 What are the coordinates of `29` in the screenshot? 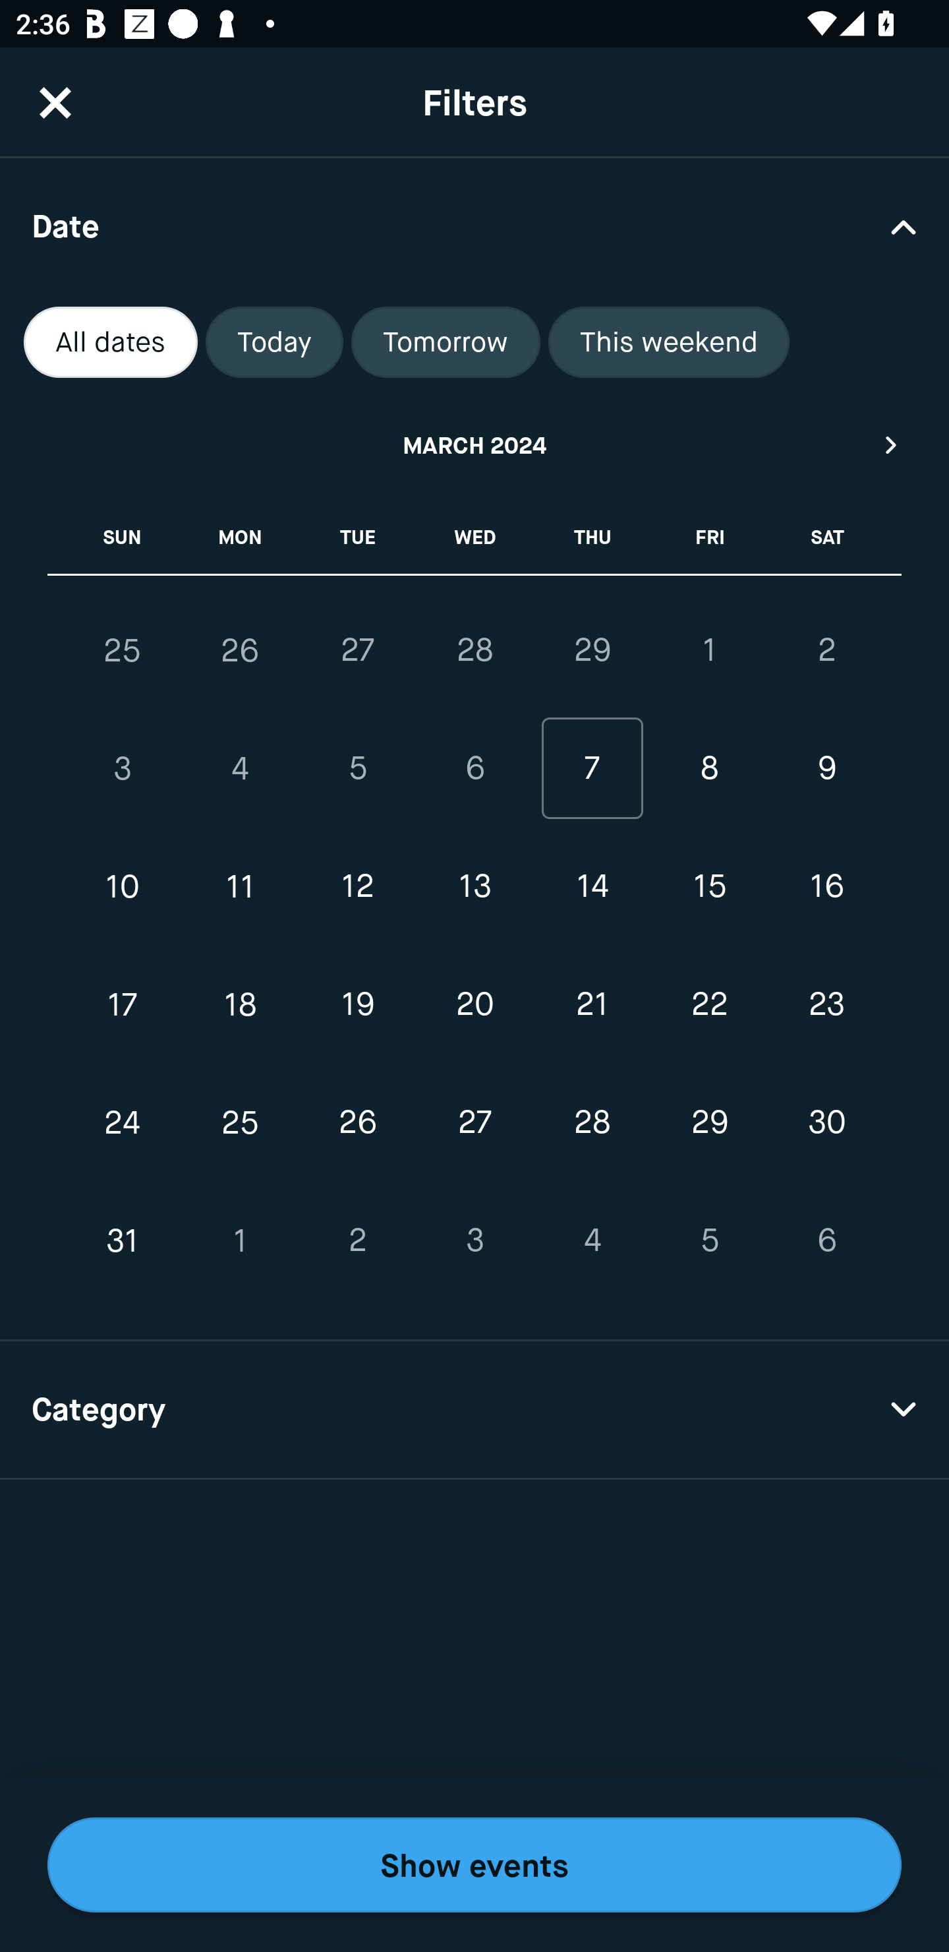 It's located at (709, 1122).